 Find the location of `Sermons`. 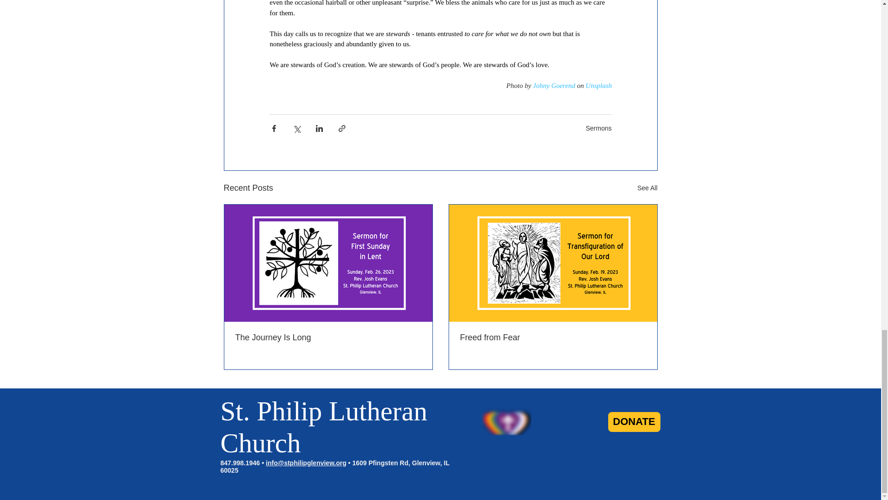

Sermons is located at coordinates (598, 128).